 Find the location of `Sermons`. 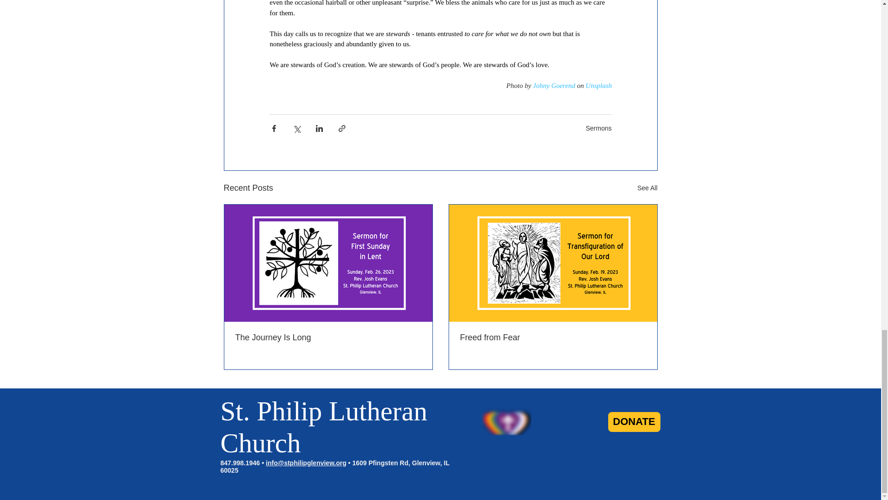

Sermons is located at coordinates (598, 128).